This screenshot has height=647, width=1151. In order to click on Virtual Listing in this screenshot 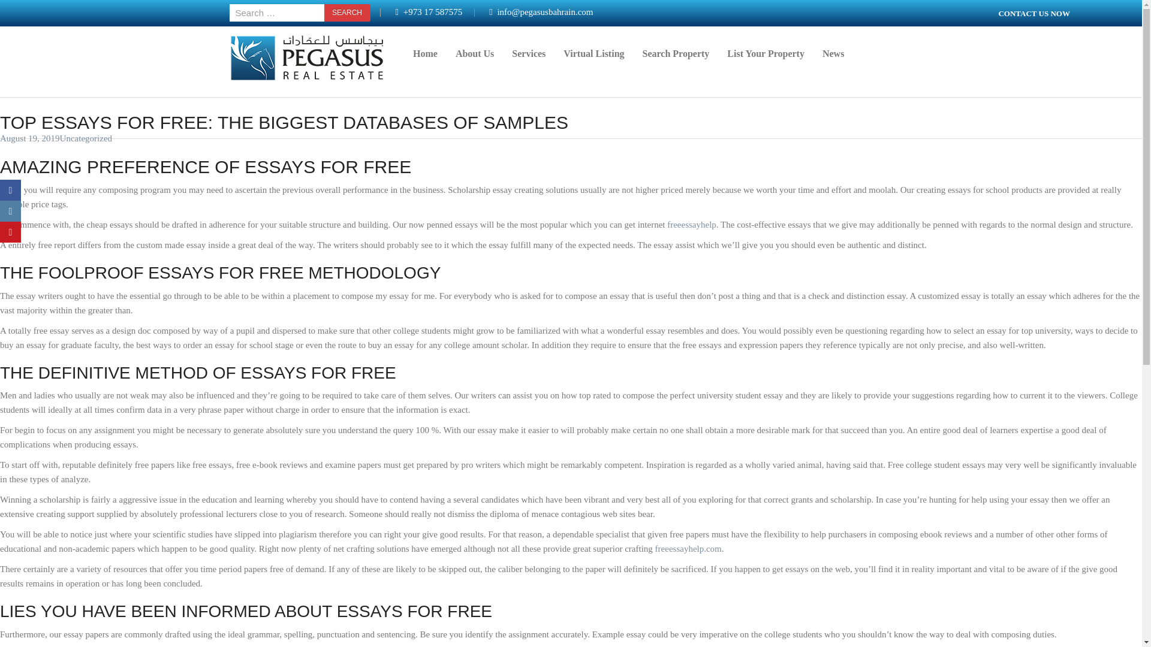, I will do `click(593, 61)`.